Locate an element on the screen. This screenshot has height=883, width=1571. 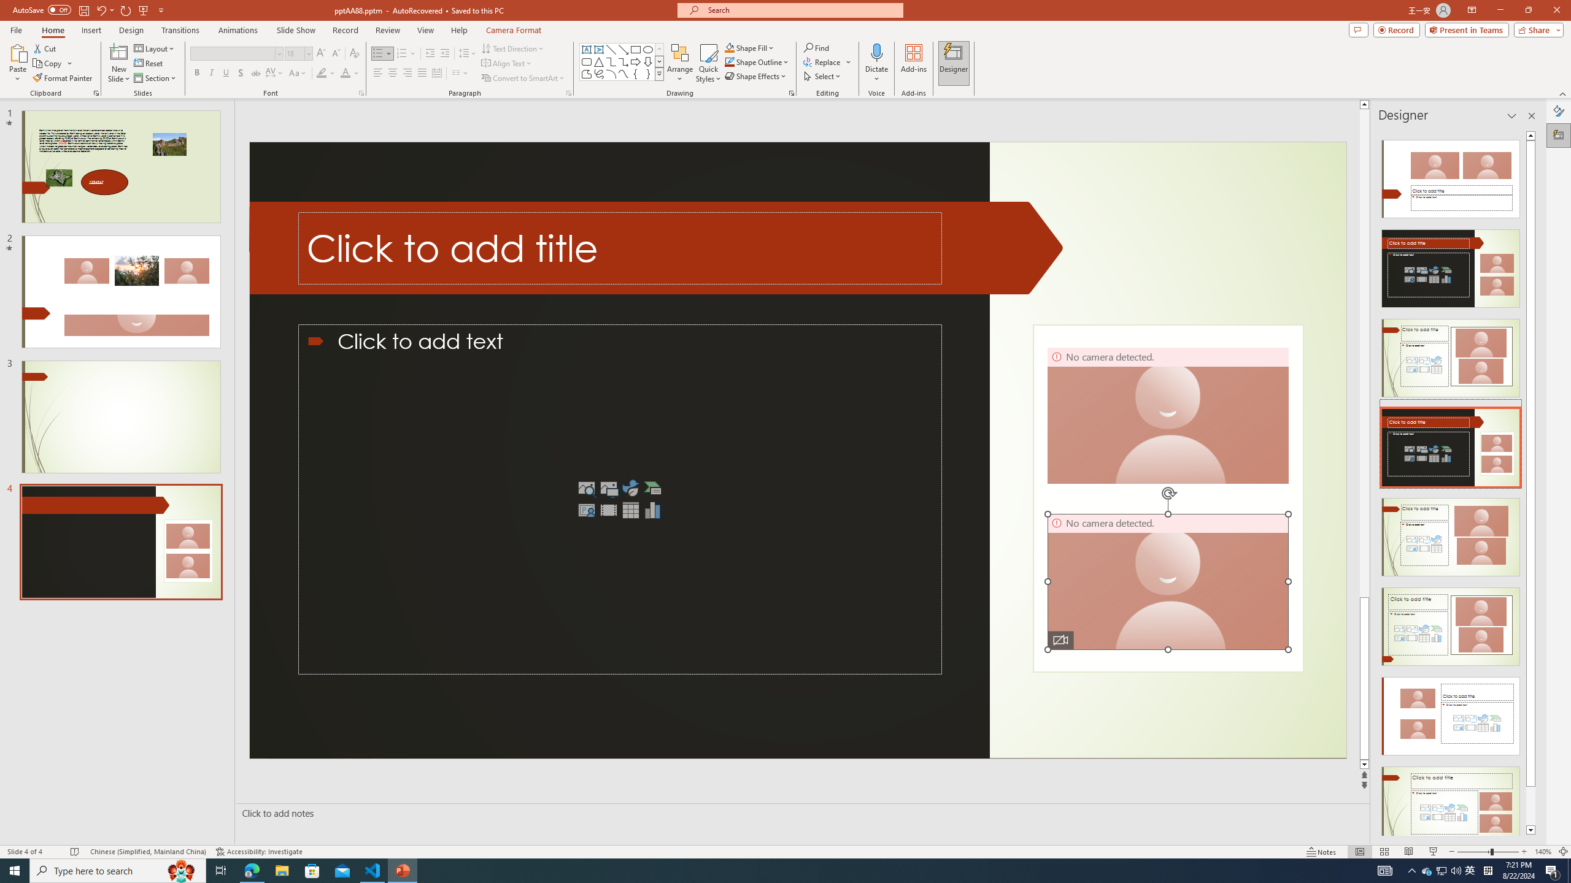
Microsoft search is located at coordinates (801, 10).